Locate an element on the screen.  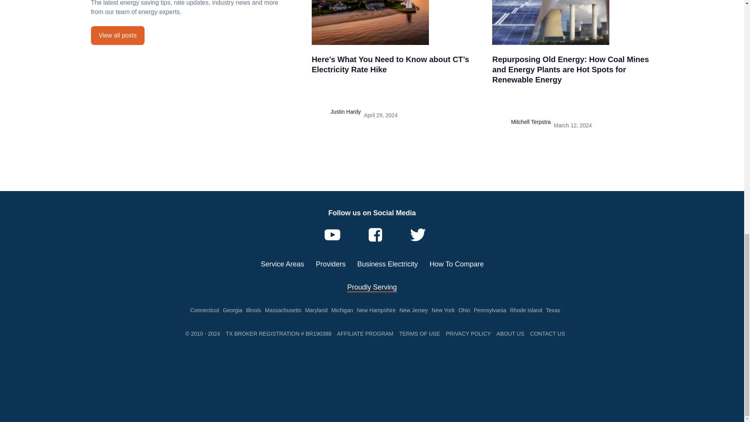
Twitter is located at coordinates (418, 235).